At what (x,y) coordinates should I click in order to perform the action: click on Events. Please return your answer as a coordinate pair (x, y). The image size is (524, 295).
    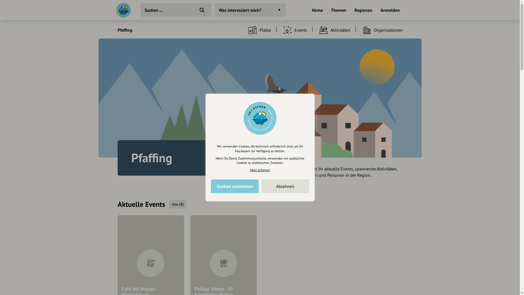
    Looking at the image, I should click on (292, 30).